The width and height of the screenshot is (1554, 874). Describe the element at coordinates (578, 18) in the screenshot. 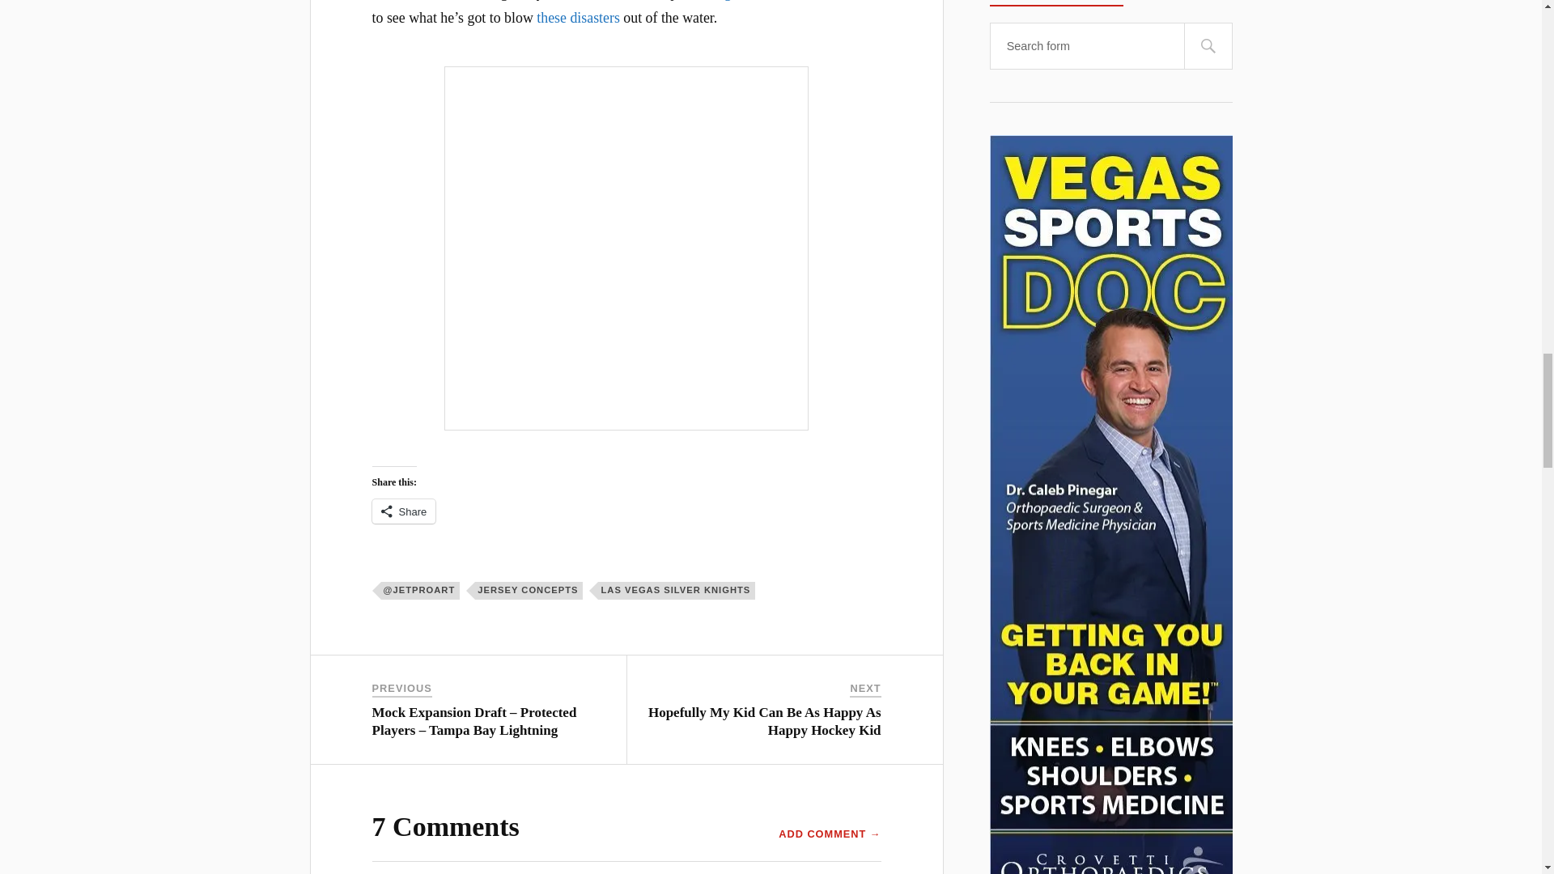

I see `these disasters` at that location.